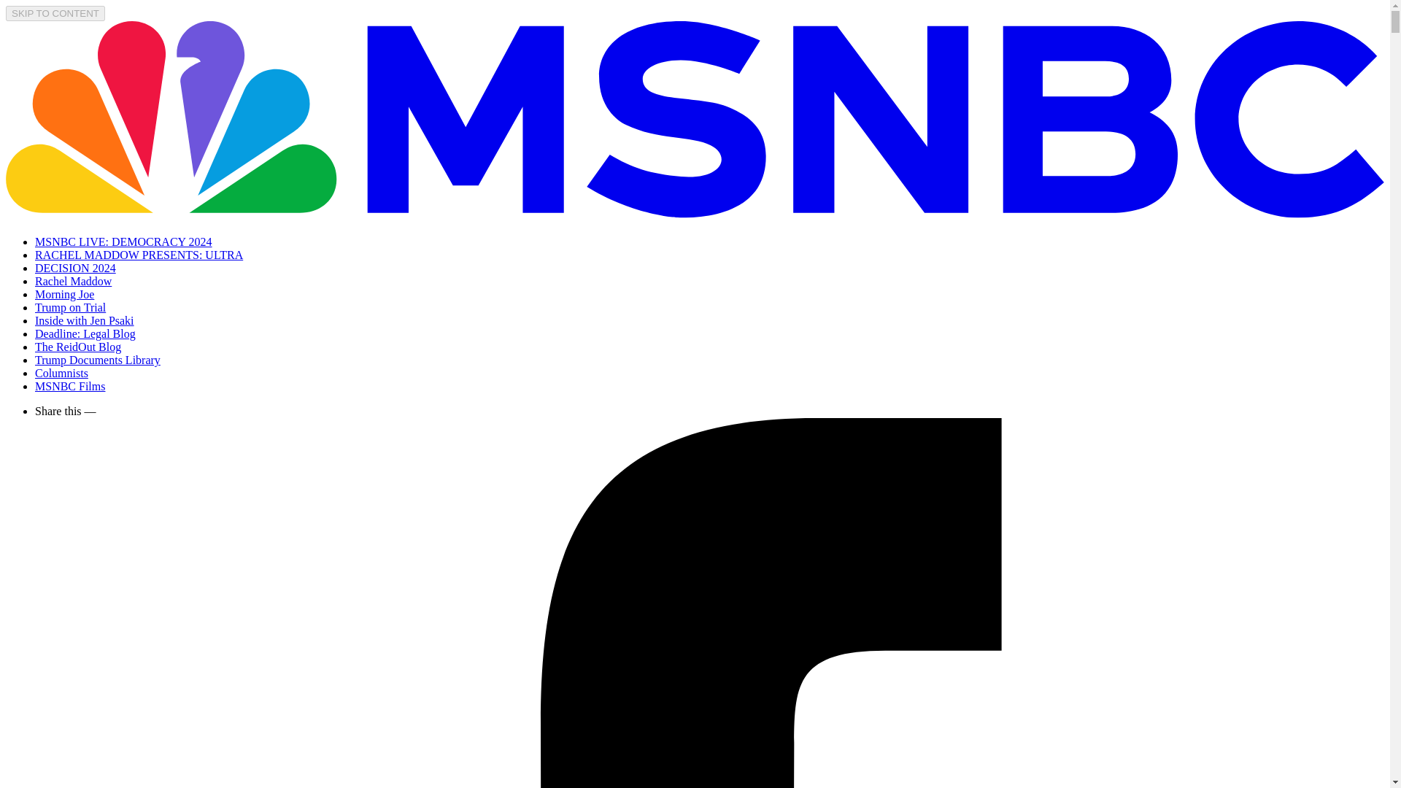 The width and height of the screenshot is (1401, 788). What do you see at coordinates (61, 373) in the screenshot?
I see `Columnists` at bounding box center [61, 373].